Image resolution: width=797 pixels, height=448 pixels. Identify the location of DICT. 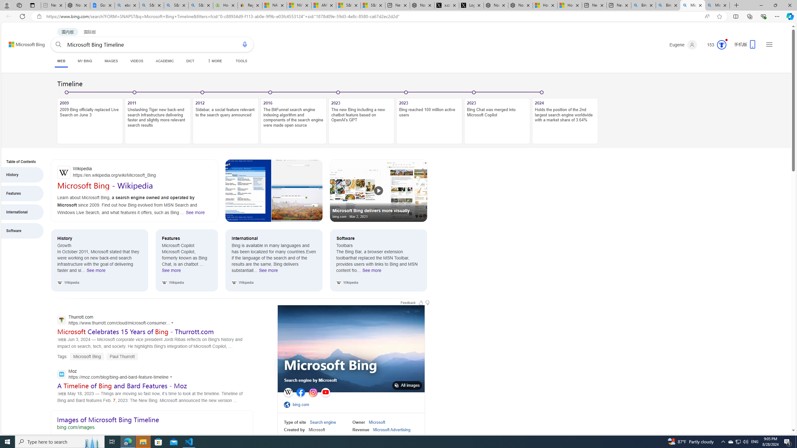
(190, 61).